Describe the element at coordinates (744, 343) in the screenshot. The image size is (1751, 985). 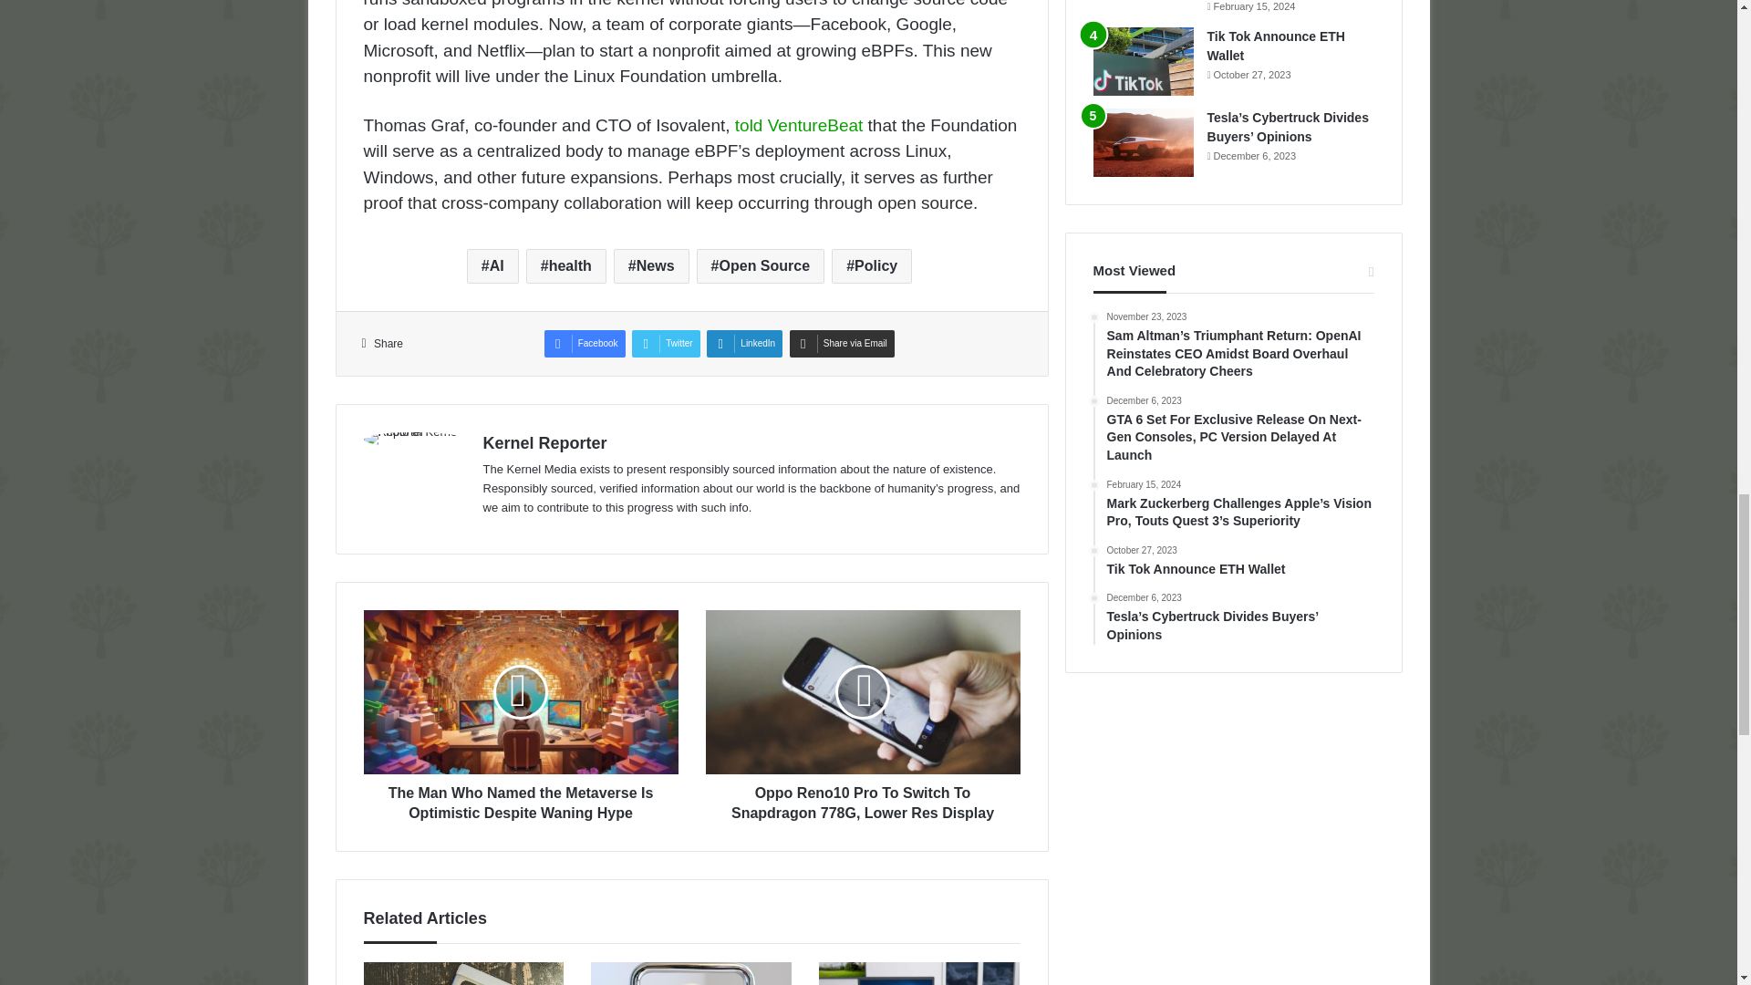
I see `LinkedIn` at that location.